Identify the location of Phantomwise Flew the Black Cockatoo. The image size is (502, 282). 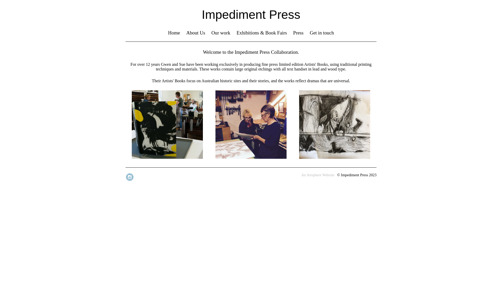
(167, 157).